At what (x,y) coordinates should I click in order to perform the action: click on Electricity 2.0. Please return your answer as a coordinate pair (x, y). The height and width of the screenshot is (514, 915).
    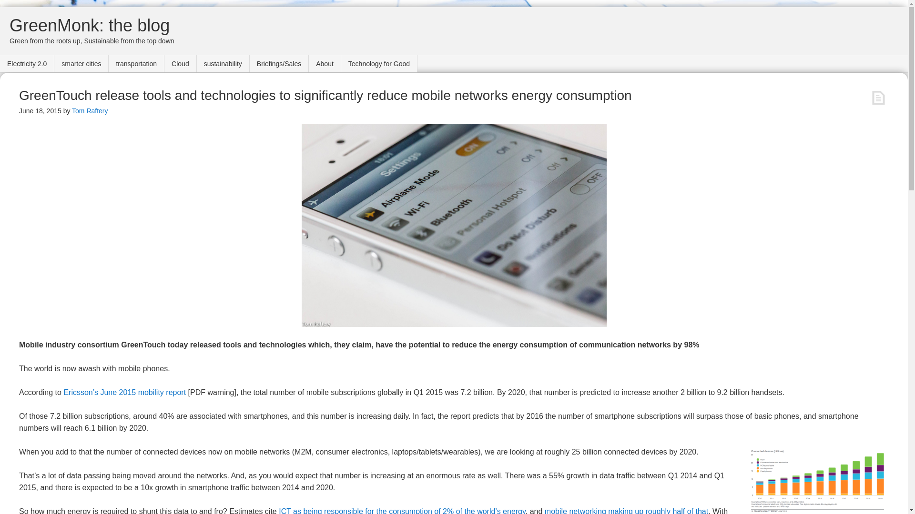
    Looking at the image, I should click on (27, 64).